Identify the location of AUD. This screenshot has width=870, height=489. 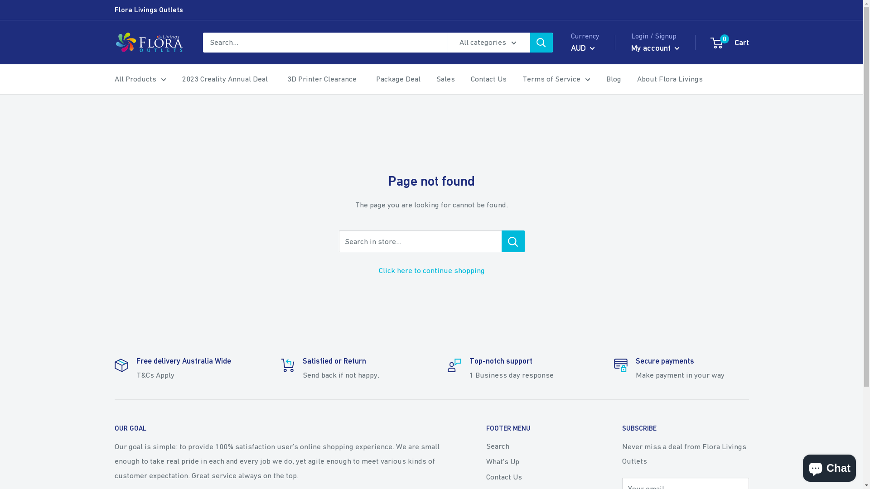
(583, 48).